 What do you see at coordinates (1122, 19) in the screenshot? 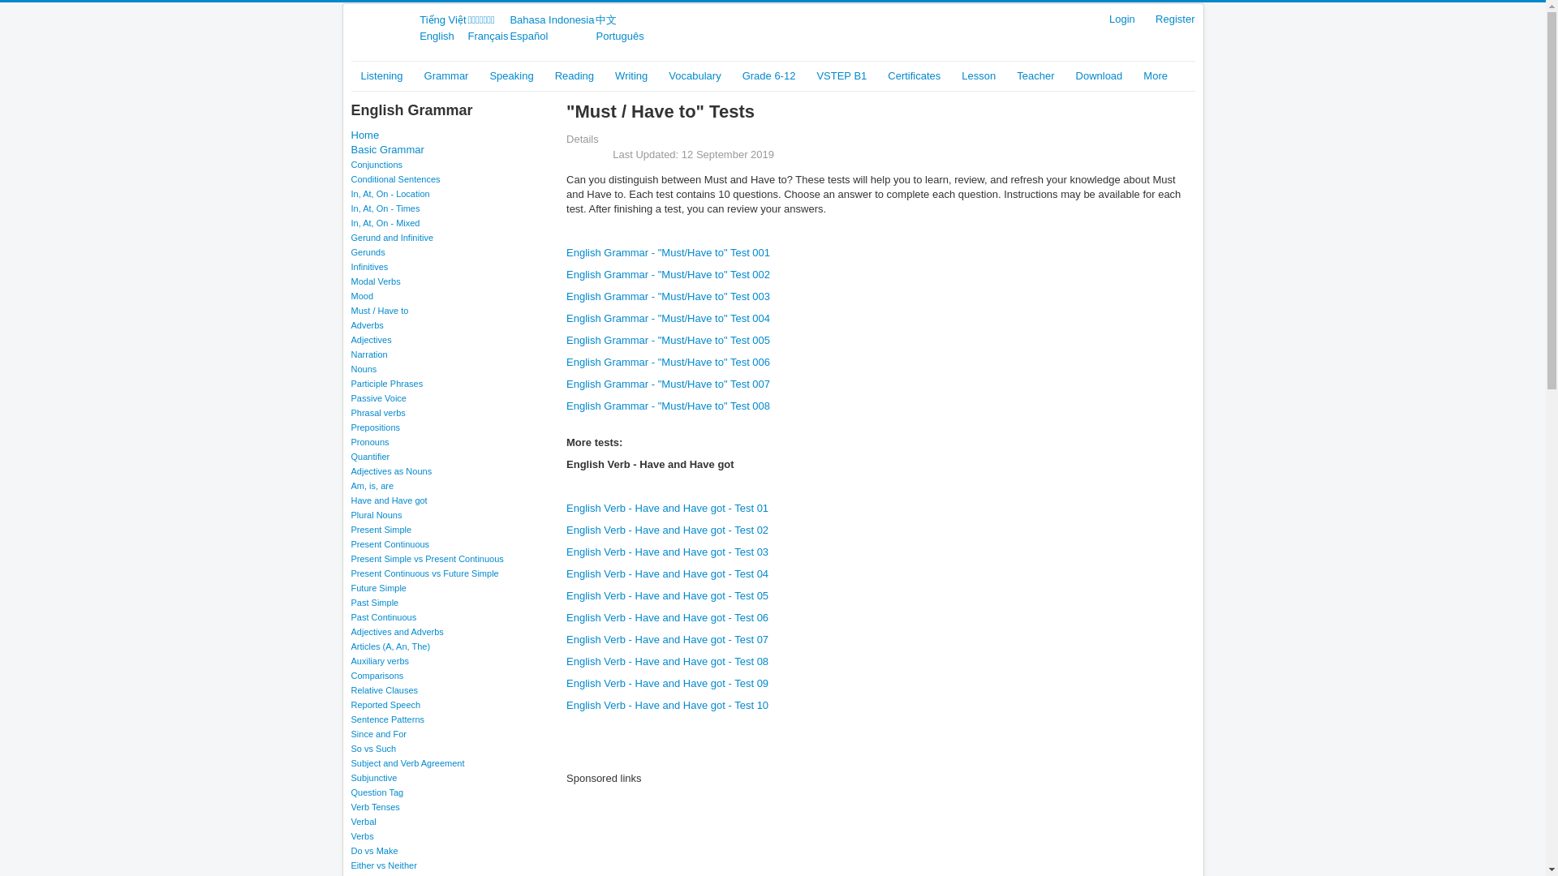
I see `Login` at bounding box center [1122, 19].